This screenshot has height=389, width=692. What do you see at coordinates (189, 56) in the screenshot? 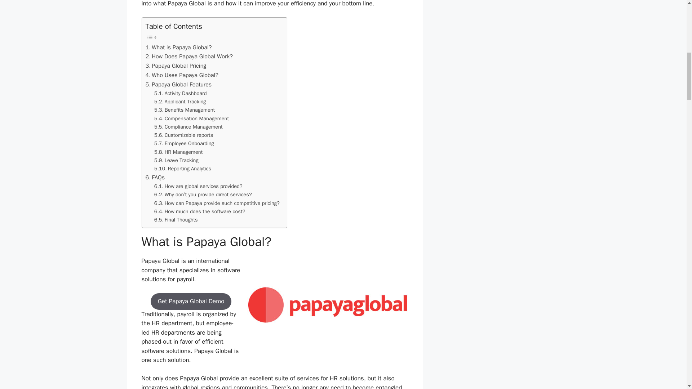
I see `How Does Papaya Global Work?` at bounding box center [189, 56].